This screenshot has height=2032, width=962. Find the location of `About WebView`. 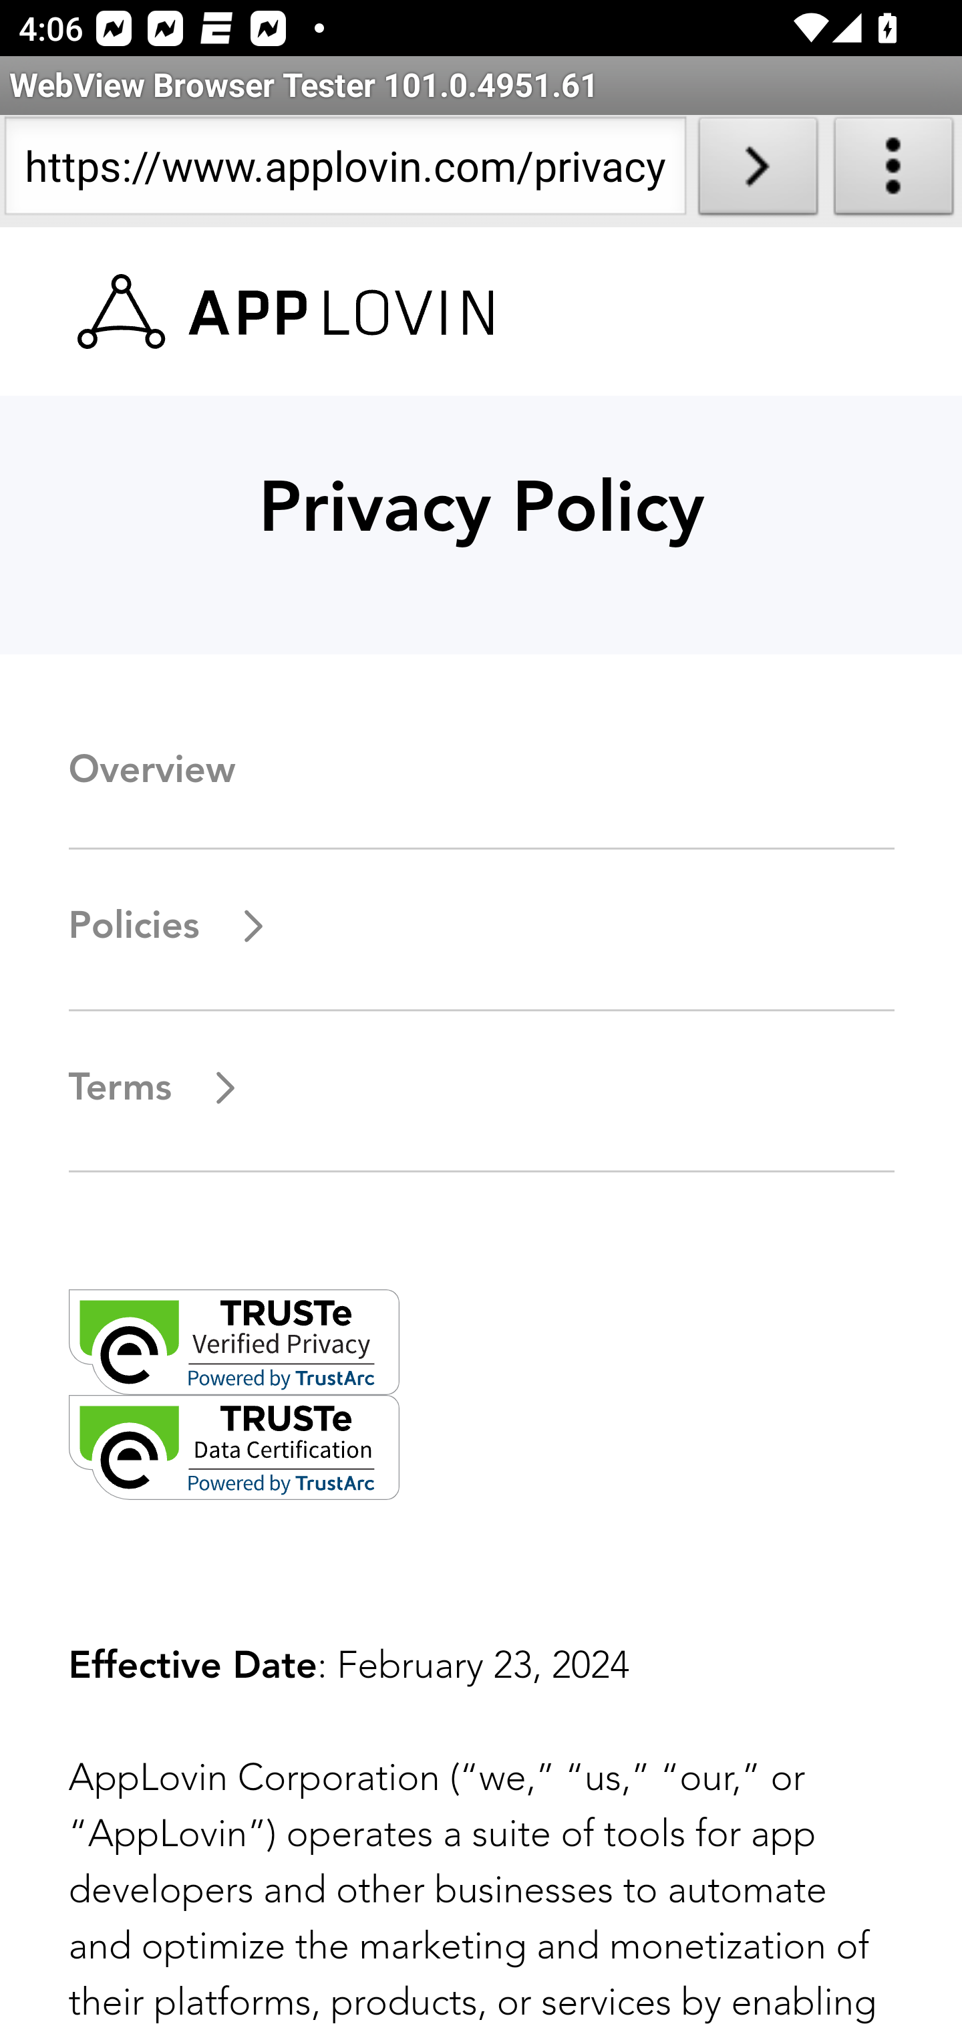

About WebView is located at coordinates (894, 171).